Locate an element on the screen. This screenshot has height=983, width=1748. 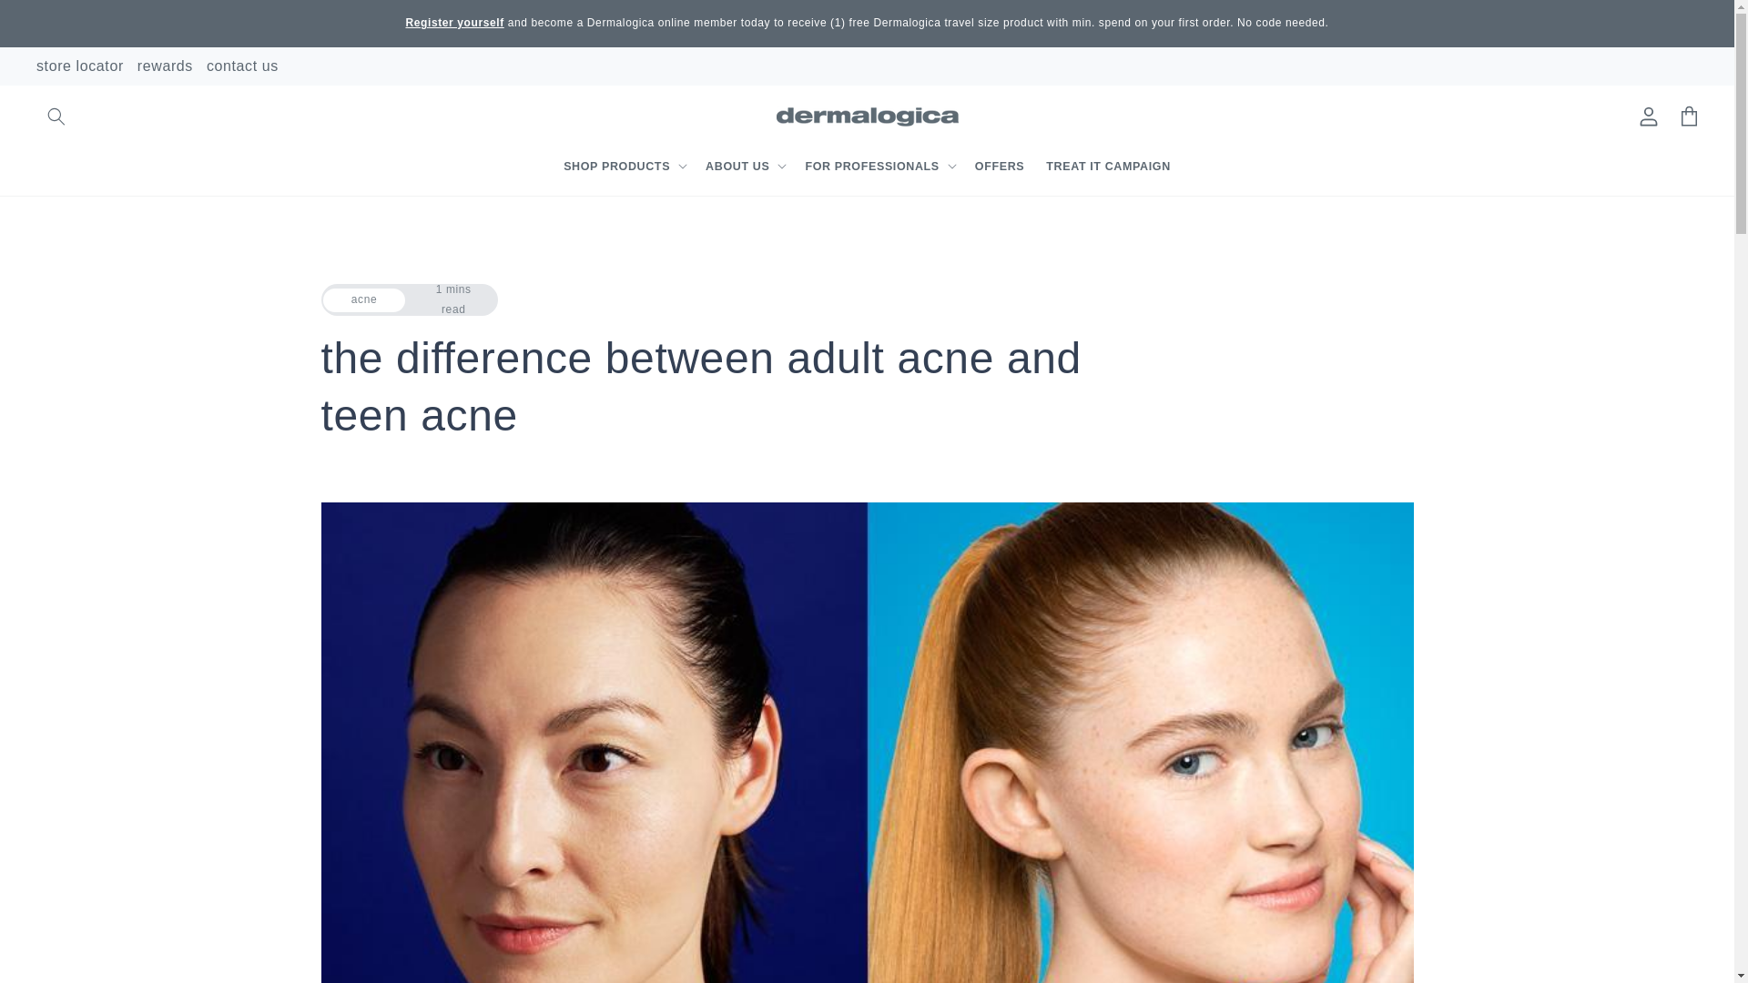
Skip to content is located at coordinates (55, 21).